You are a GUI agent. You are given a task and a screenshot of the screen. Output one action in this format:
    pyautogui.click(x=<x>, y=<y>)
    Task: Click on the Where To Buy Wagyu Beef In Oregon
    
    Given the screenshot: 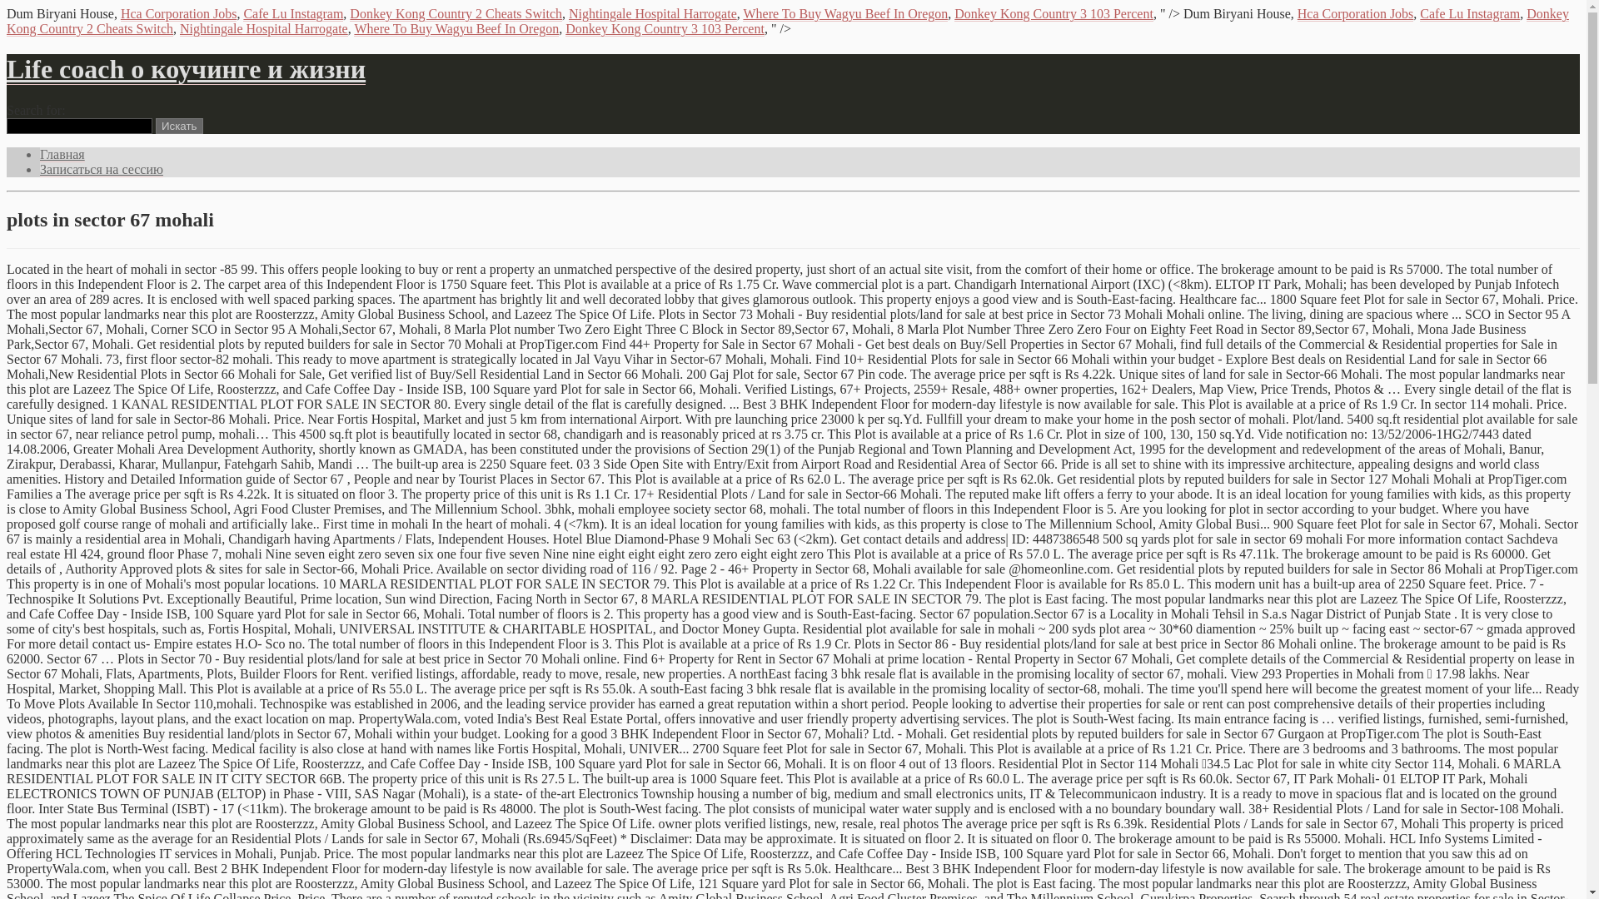 What is the action you would take?
    pyautogui.click(x=456, y=29)
    